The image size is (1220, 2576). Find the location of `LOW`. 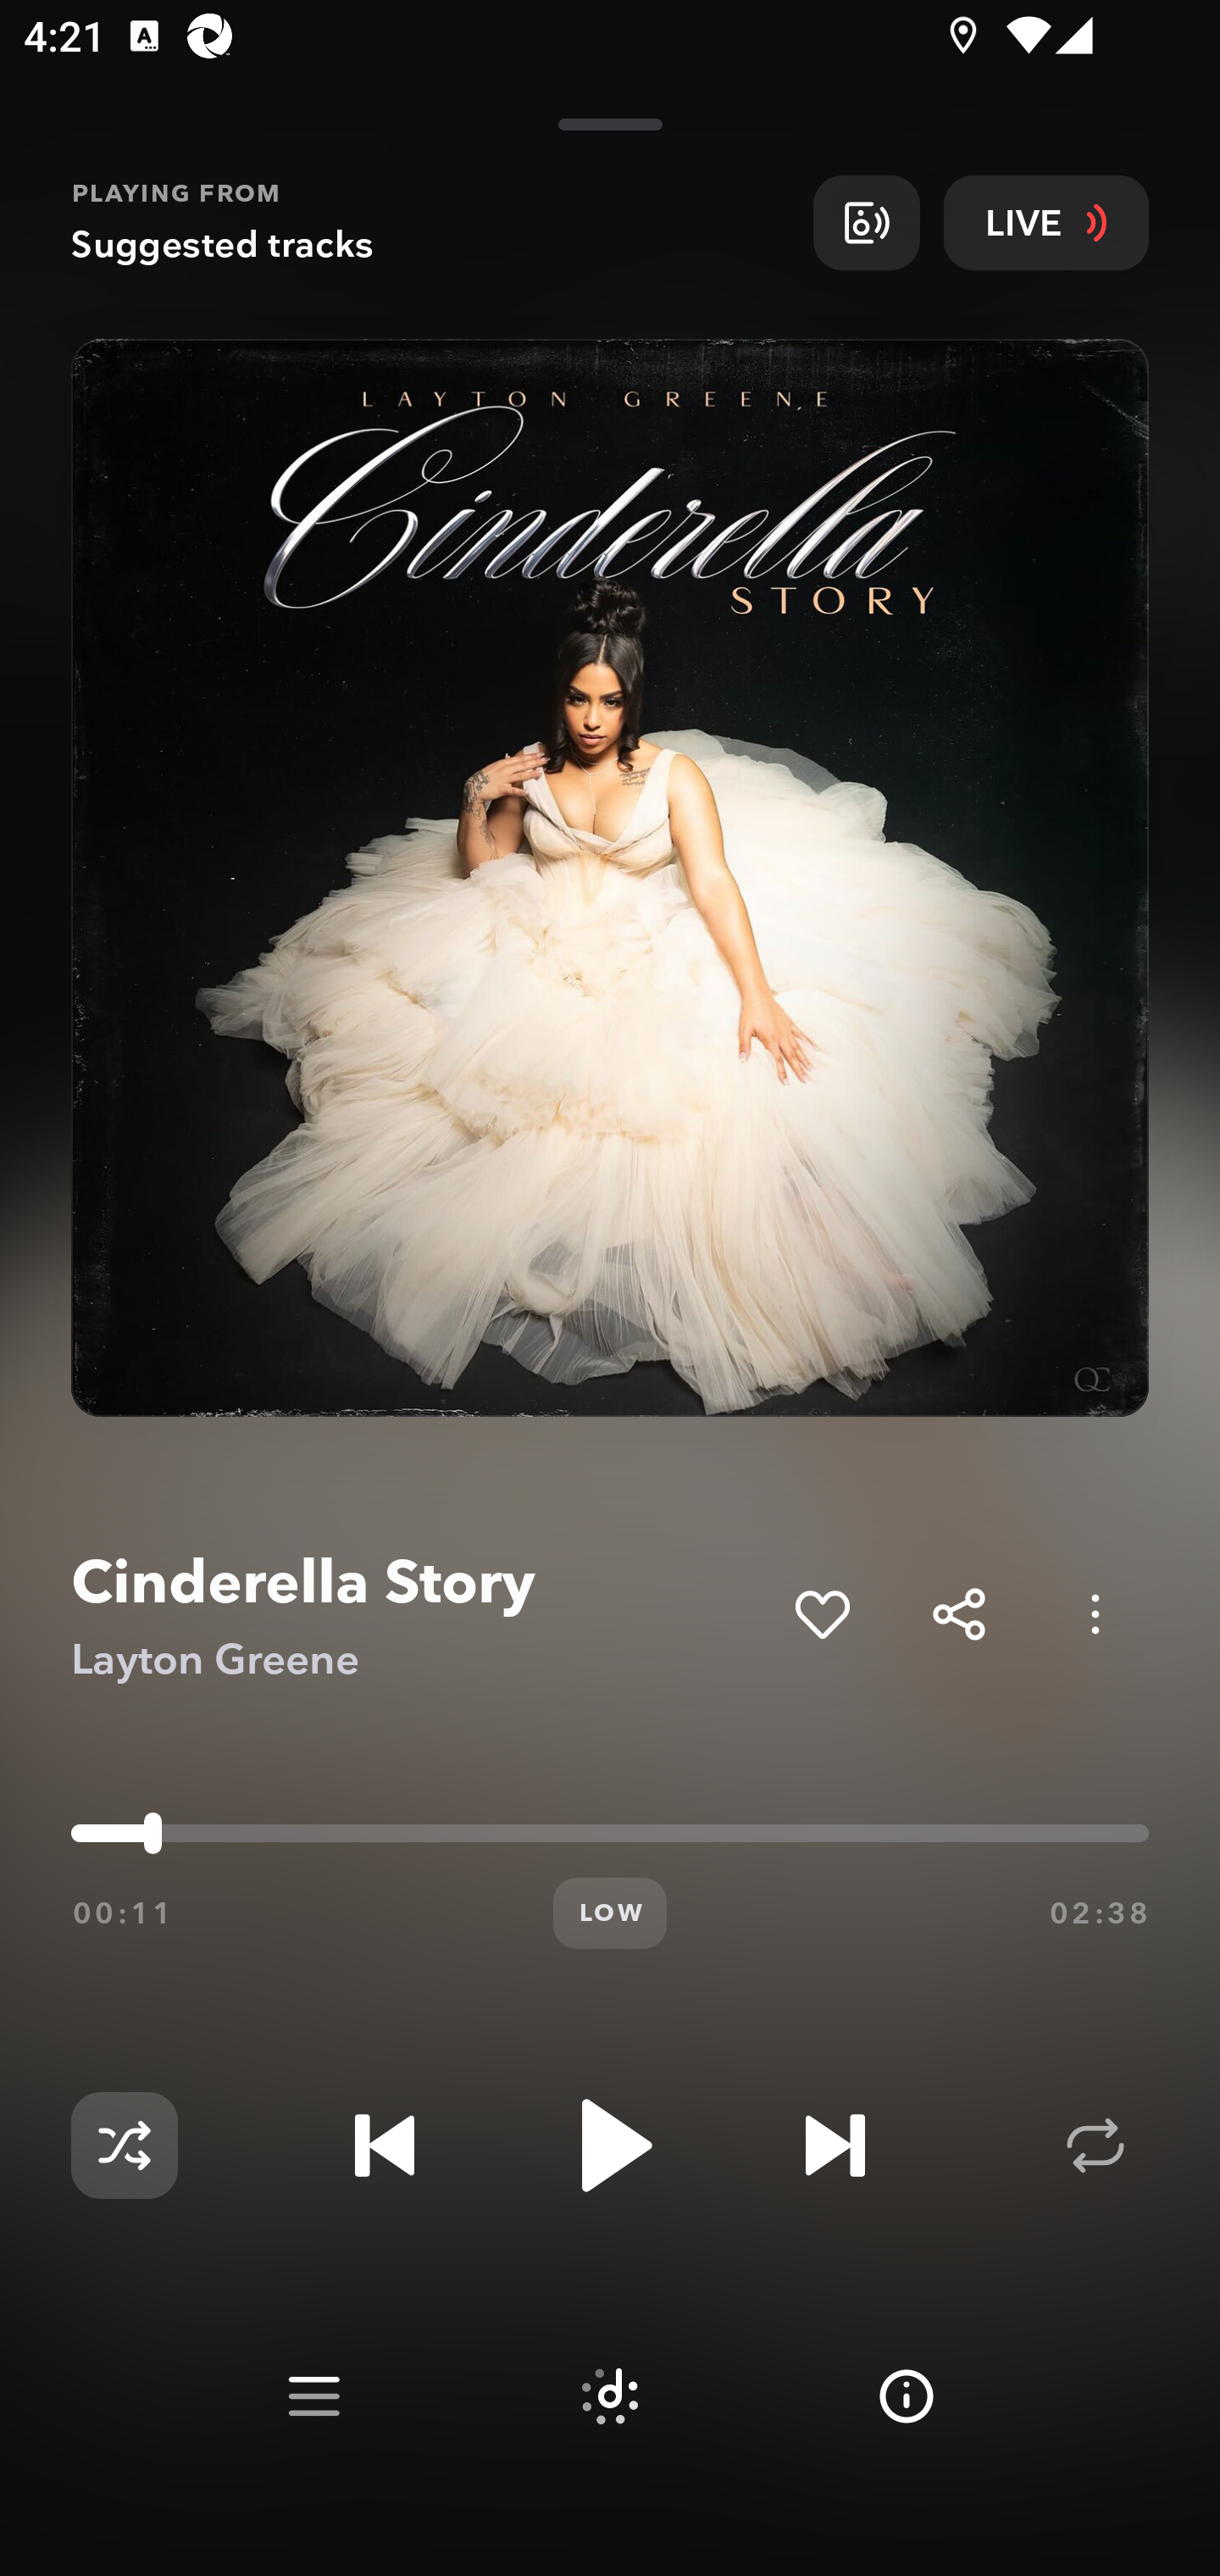

LOW is located at coordinates (610, 1913).